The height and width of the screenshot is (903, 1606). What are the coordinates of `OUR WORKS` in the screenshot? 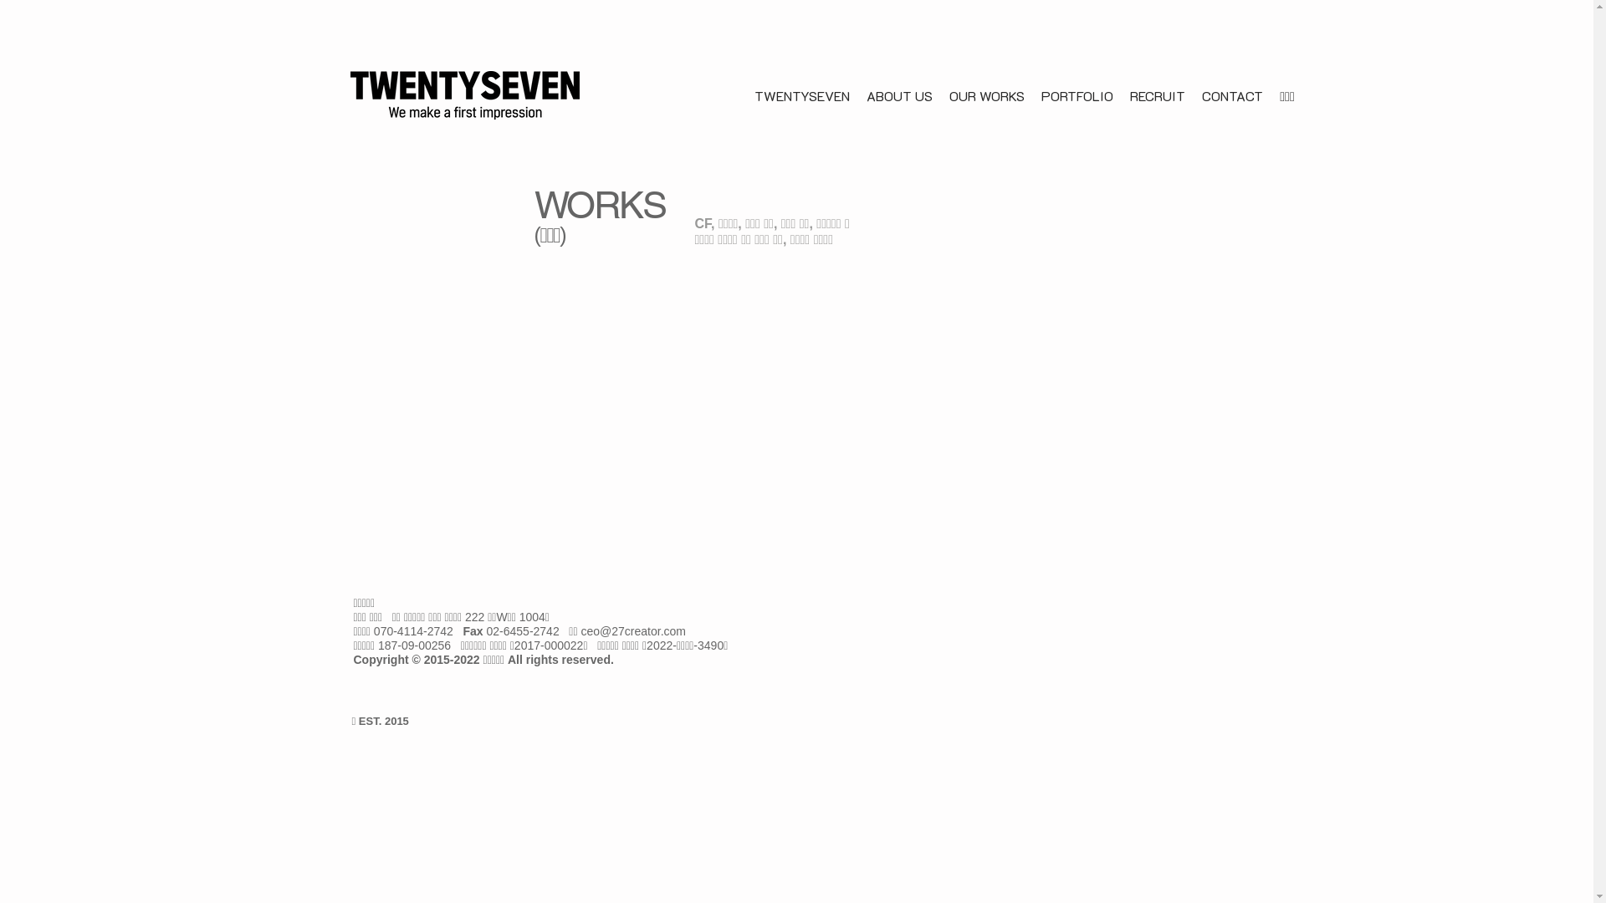 It's located at (987, 107).